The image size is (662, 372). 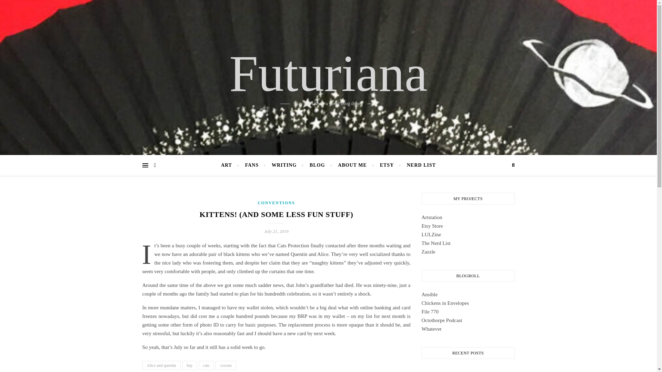 What do you see at coordinates (352, 165) in the screenshot?
I see `ABOUT ME` at bounding box center [352, 165].